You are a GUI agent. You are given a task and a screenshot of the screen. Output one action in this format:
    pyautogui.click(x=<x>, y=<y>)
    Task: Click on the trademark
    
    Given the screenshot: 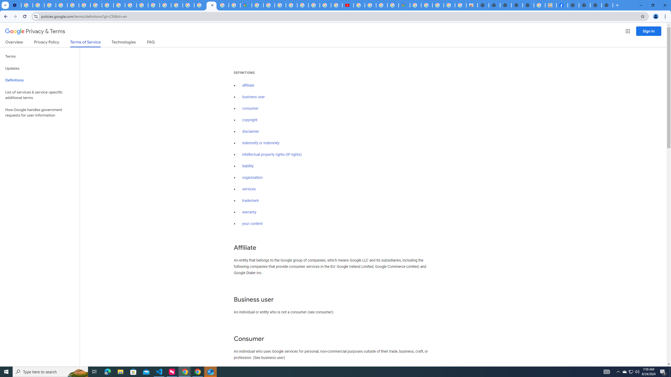 What is the action you would take?
    pyautogui.click(x=251, y=201)
    